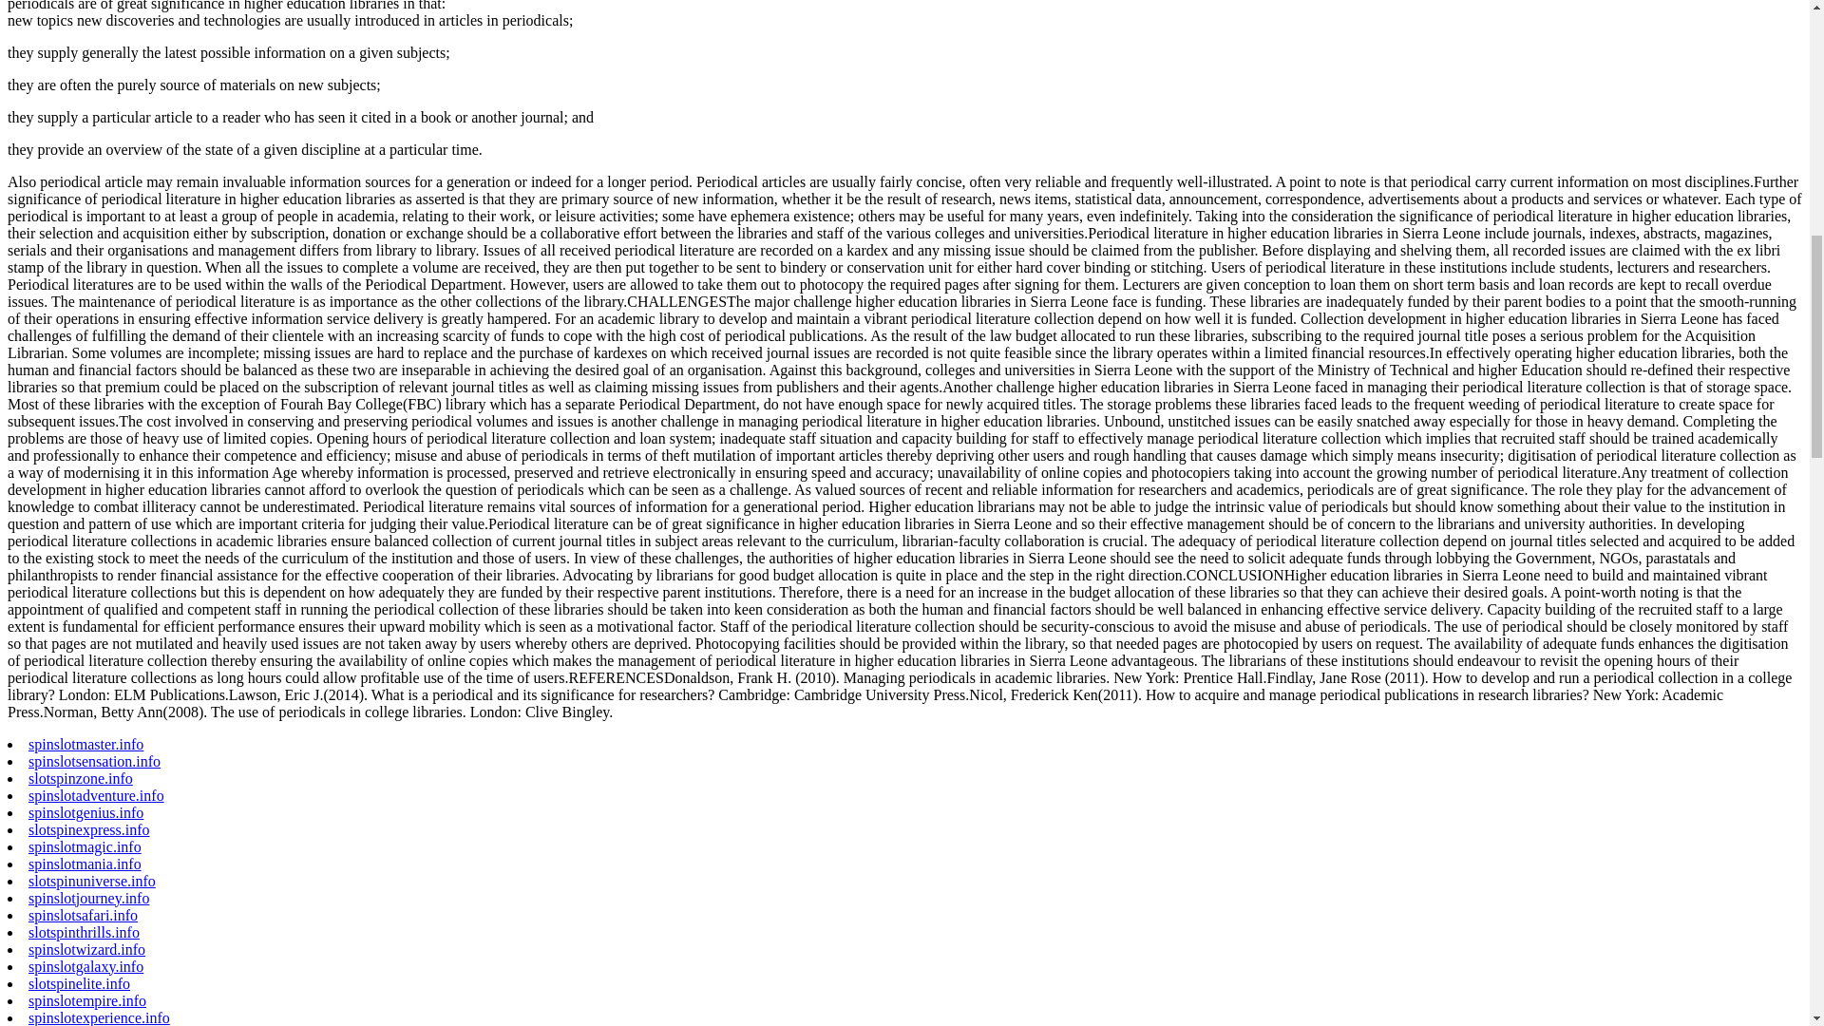  I want to click on spinslotsafari.info, so click(84, 915).